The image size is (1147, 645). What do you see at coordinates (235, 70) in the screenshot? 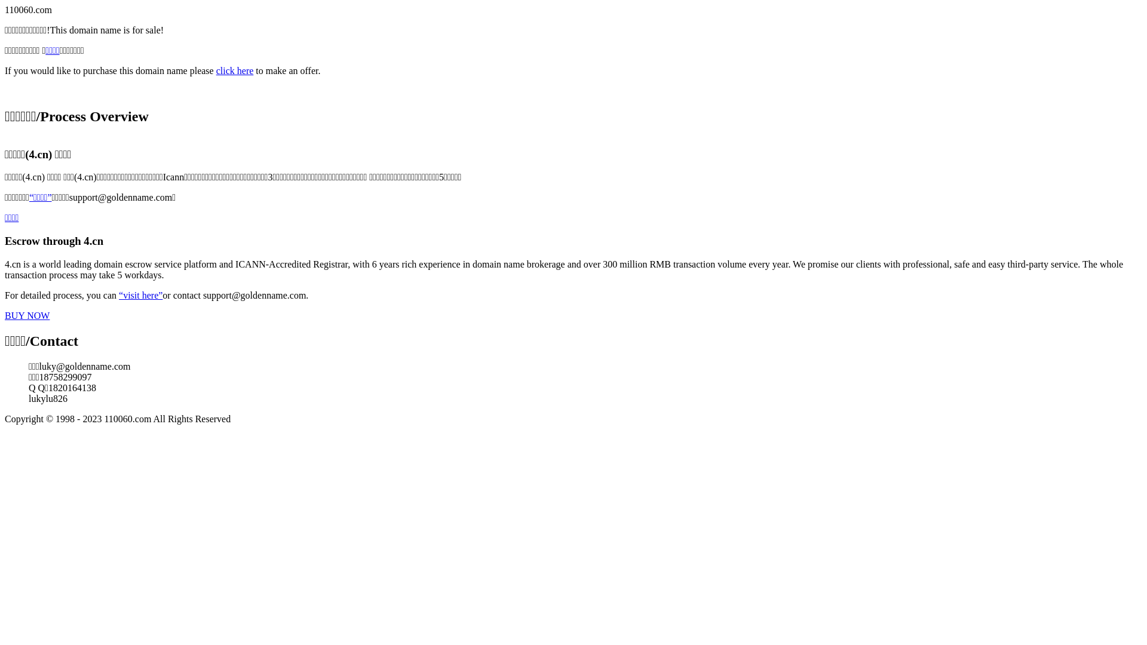
I see `click here` at bounding box center [235, 70].